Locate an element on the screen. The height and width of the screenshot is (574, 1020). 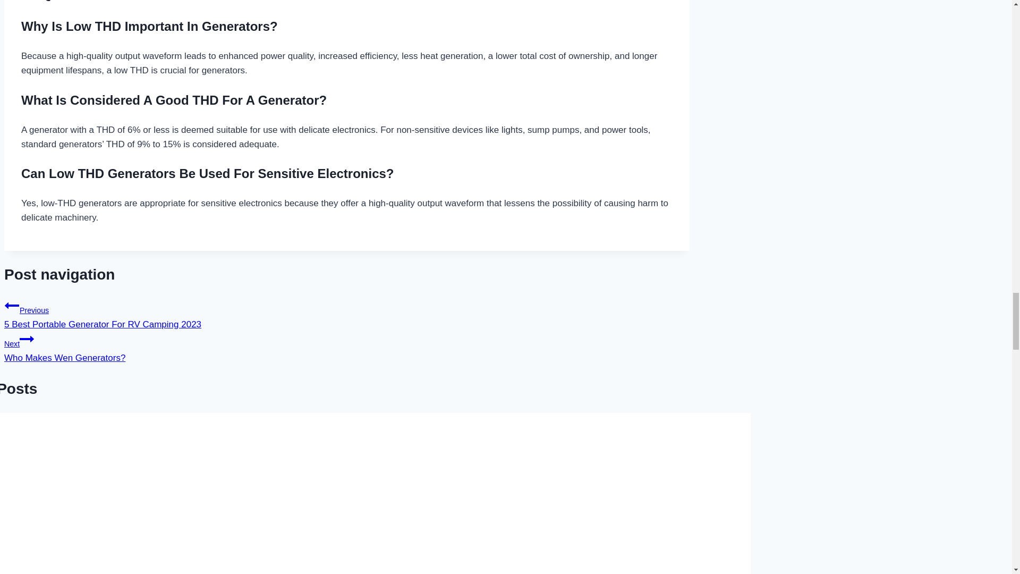
Previous is located at coordinates (12, 305).